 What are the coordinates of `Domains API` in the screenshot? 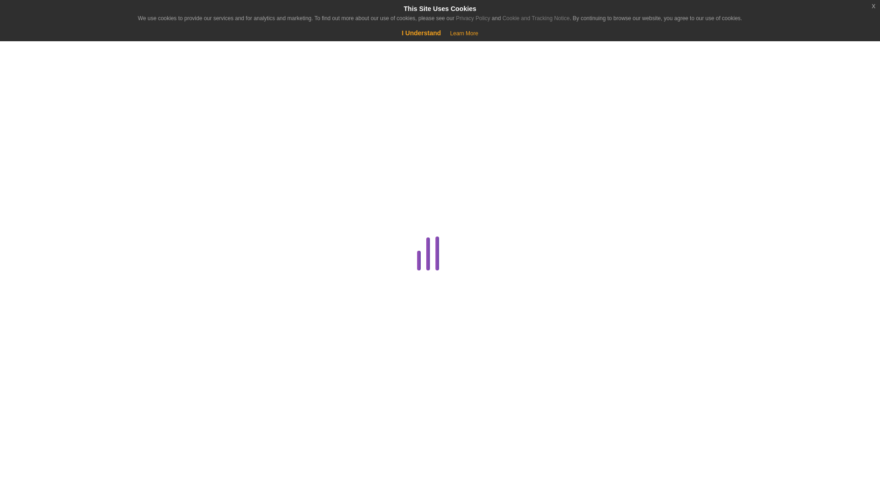 It's located at (171, 343).